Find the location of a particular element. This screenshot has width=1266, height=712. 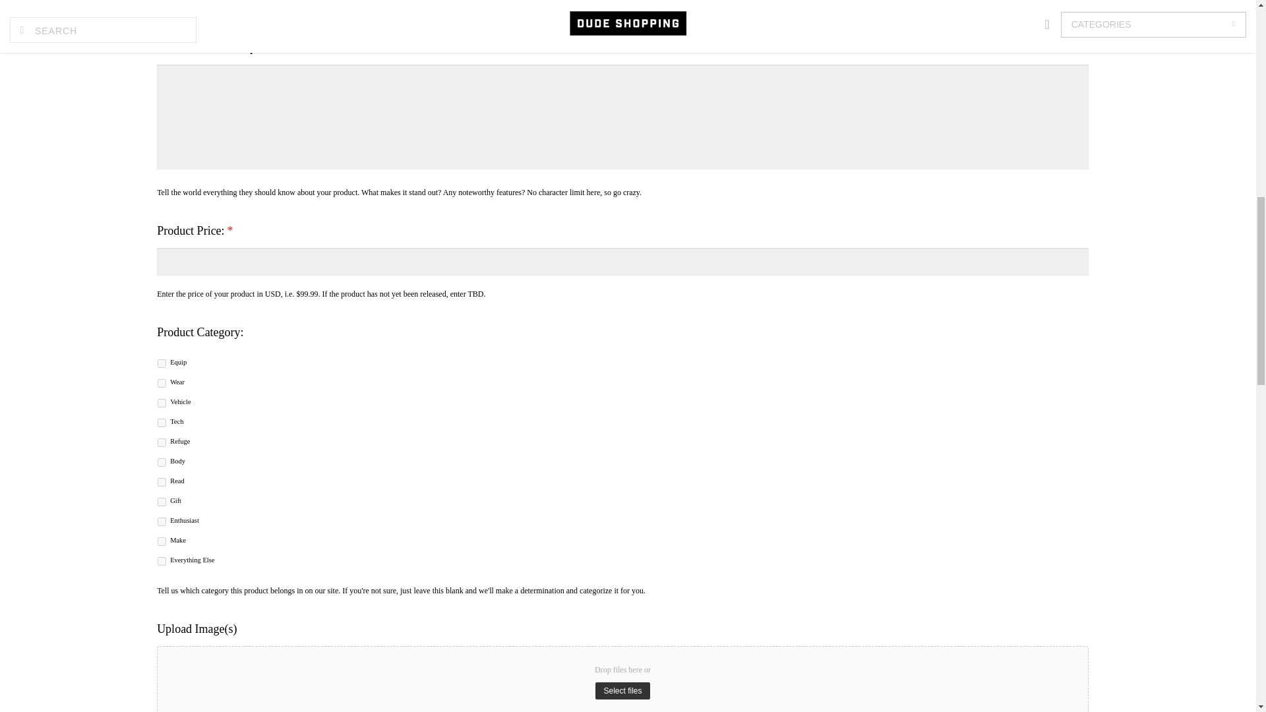

Tech is located at coordinates (161, 423).